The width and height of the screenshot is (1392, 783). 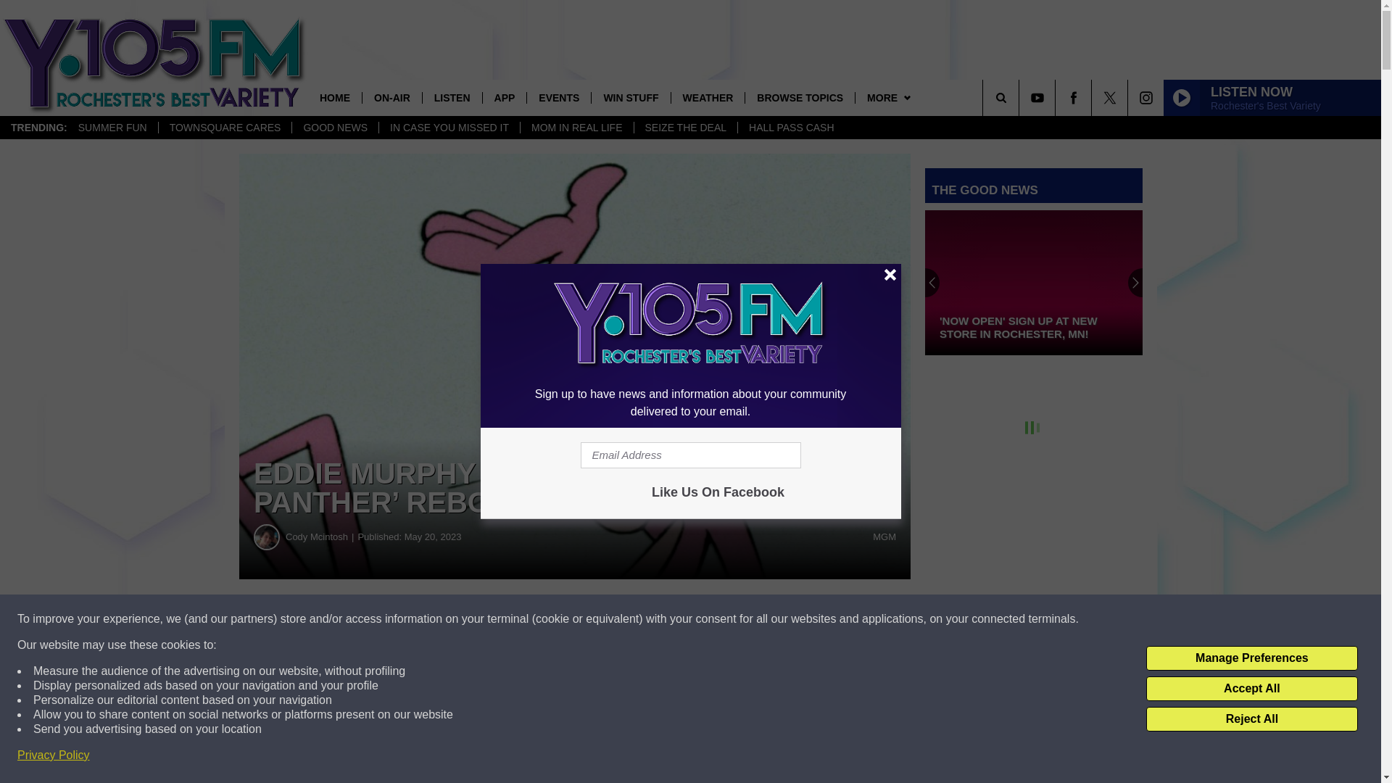 What do you see at coordinates (1021, 97) in the screenshot?
I see `SEARCH` at bounding box center [1021, 97].